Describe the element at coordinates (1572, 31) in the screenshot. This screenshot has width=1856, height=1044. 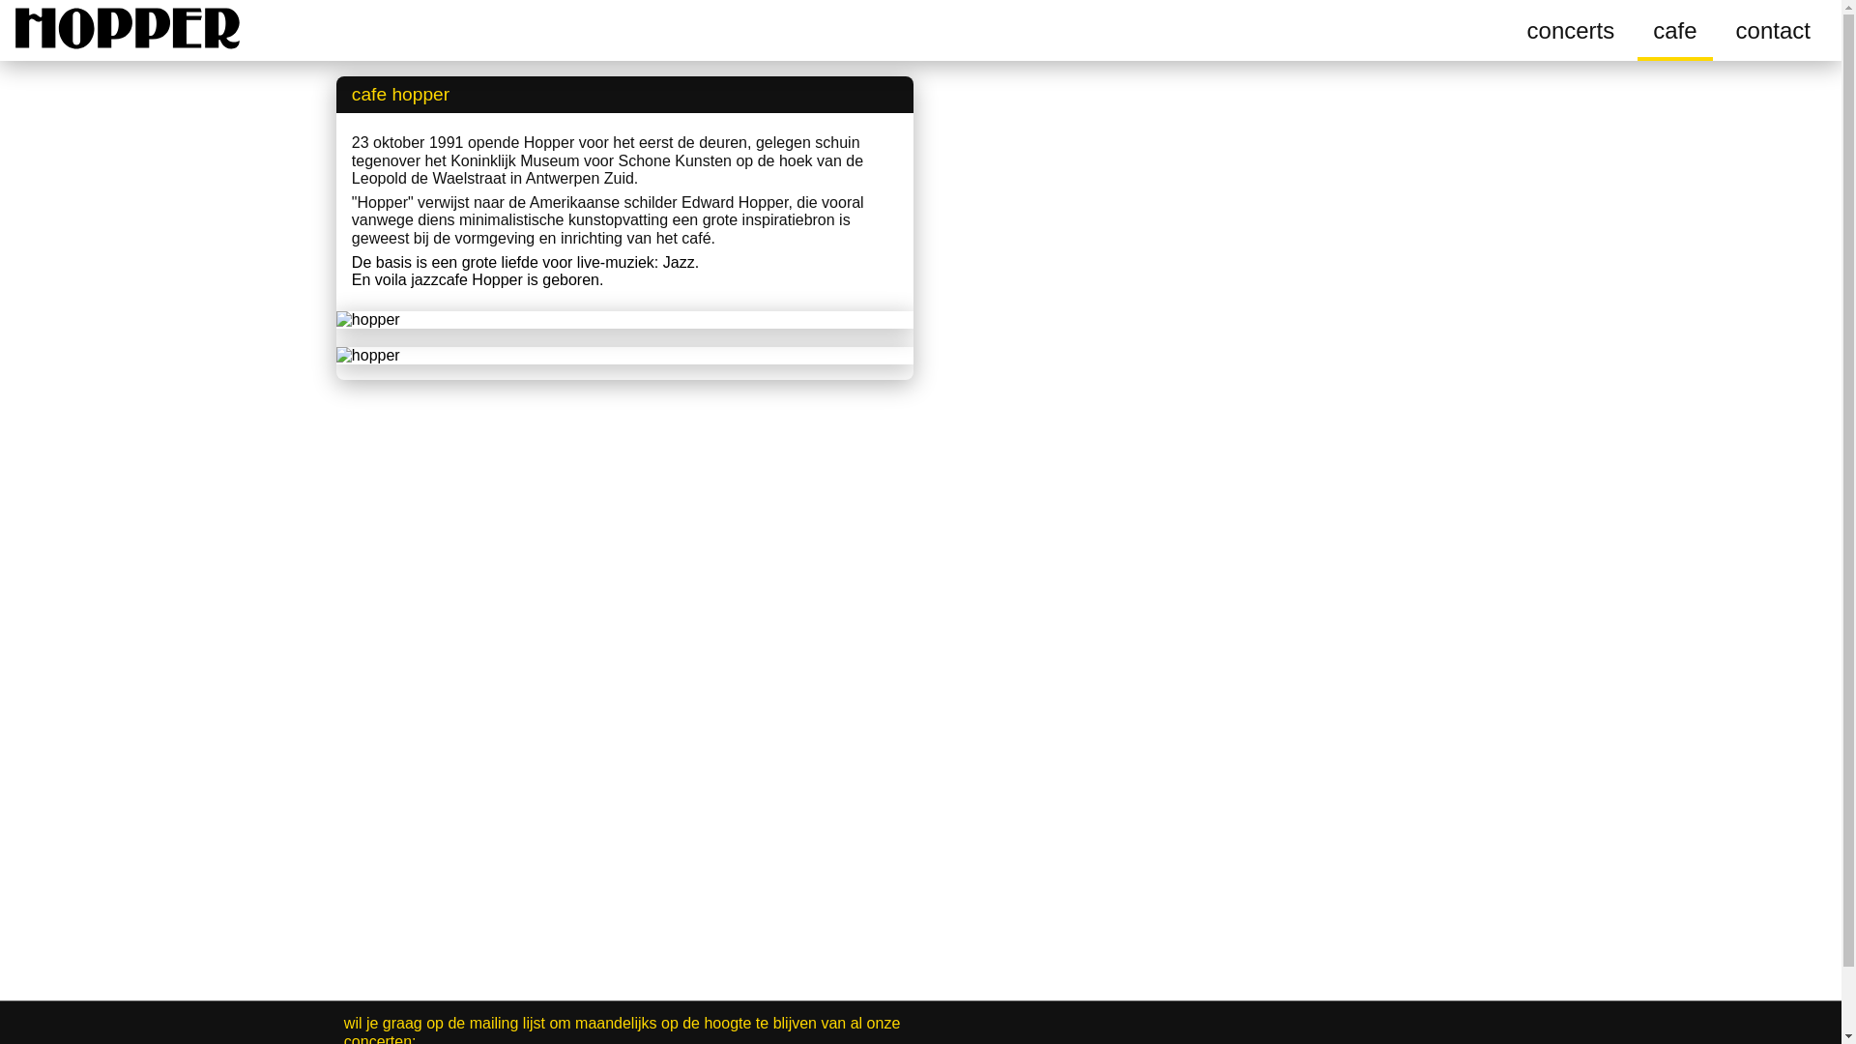
I see `concerts` at that location.